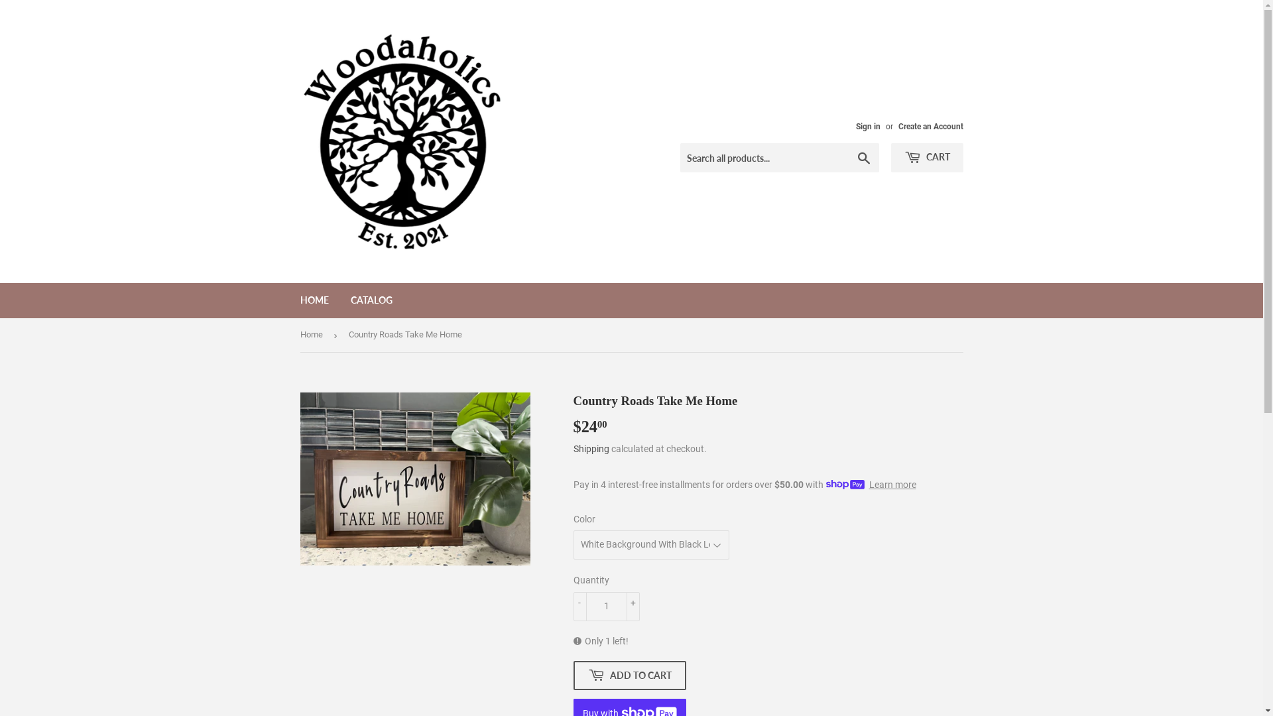 The width and height of the screenshot is (1273, 716). I want to click on ADD TO CART, so click(629, 676).